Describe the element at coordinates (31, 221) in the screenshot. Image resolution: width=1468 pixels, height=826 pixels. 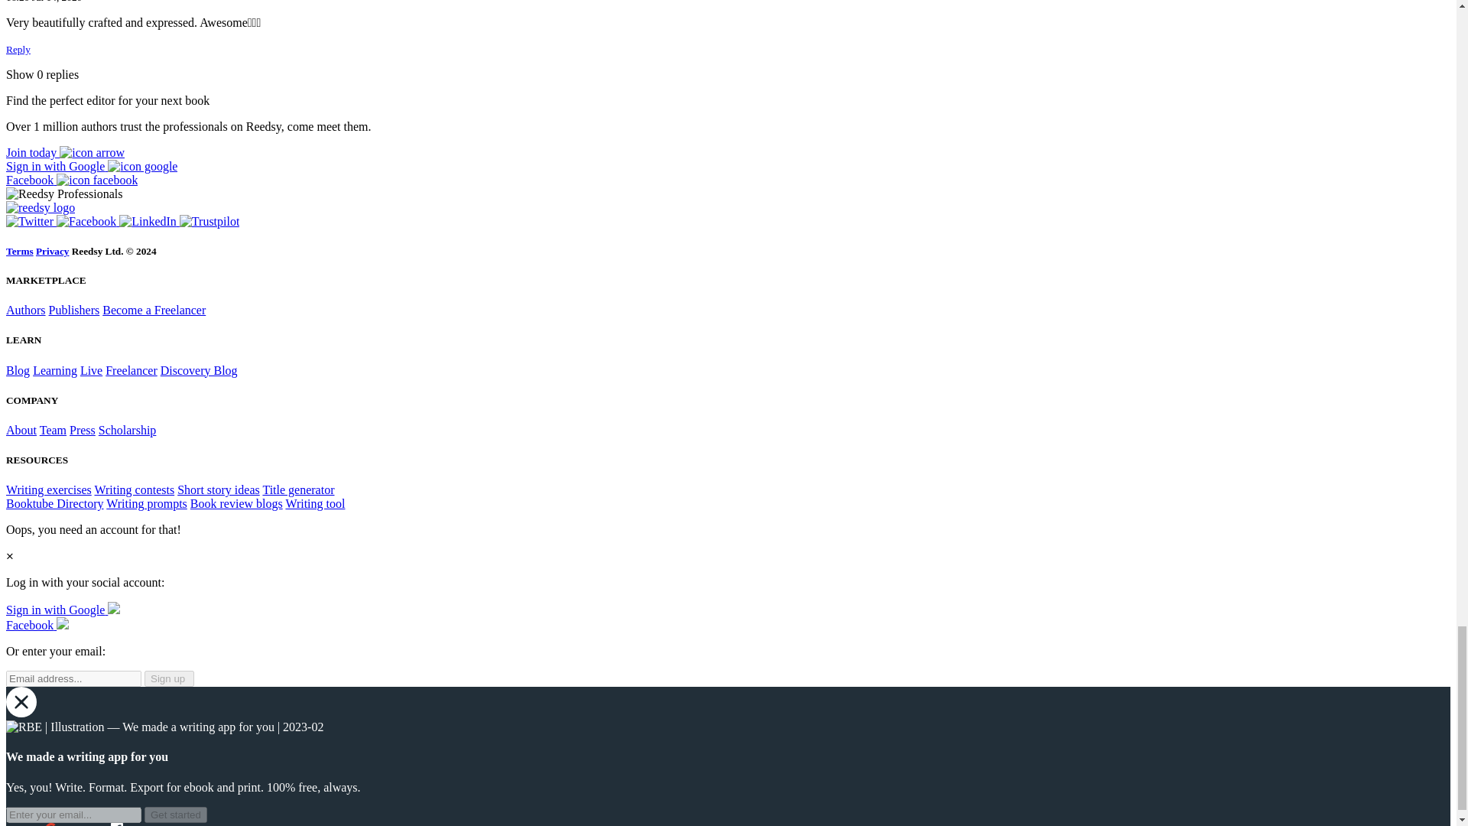
I see `Twitter` at that location.